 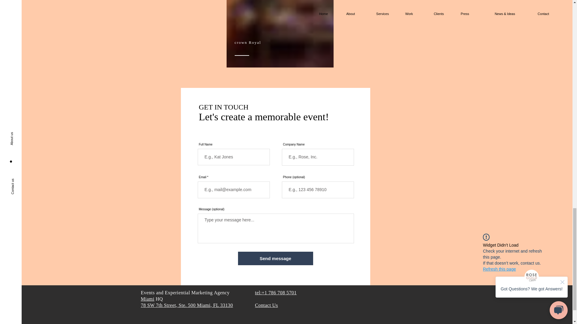 What do you see at coordinates (187, 305) in the screenshot?
I see `78 SW 7th Street, Ste. 500 Miami, FL 33130` at bounding box center [187, 305].